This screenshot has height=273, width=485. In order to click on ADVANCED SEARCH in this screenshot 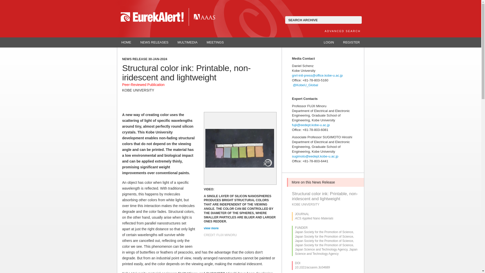, I will do `click(342, 31)`.